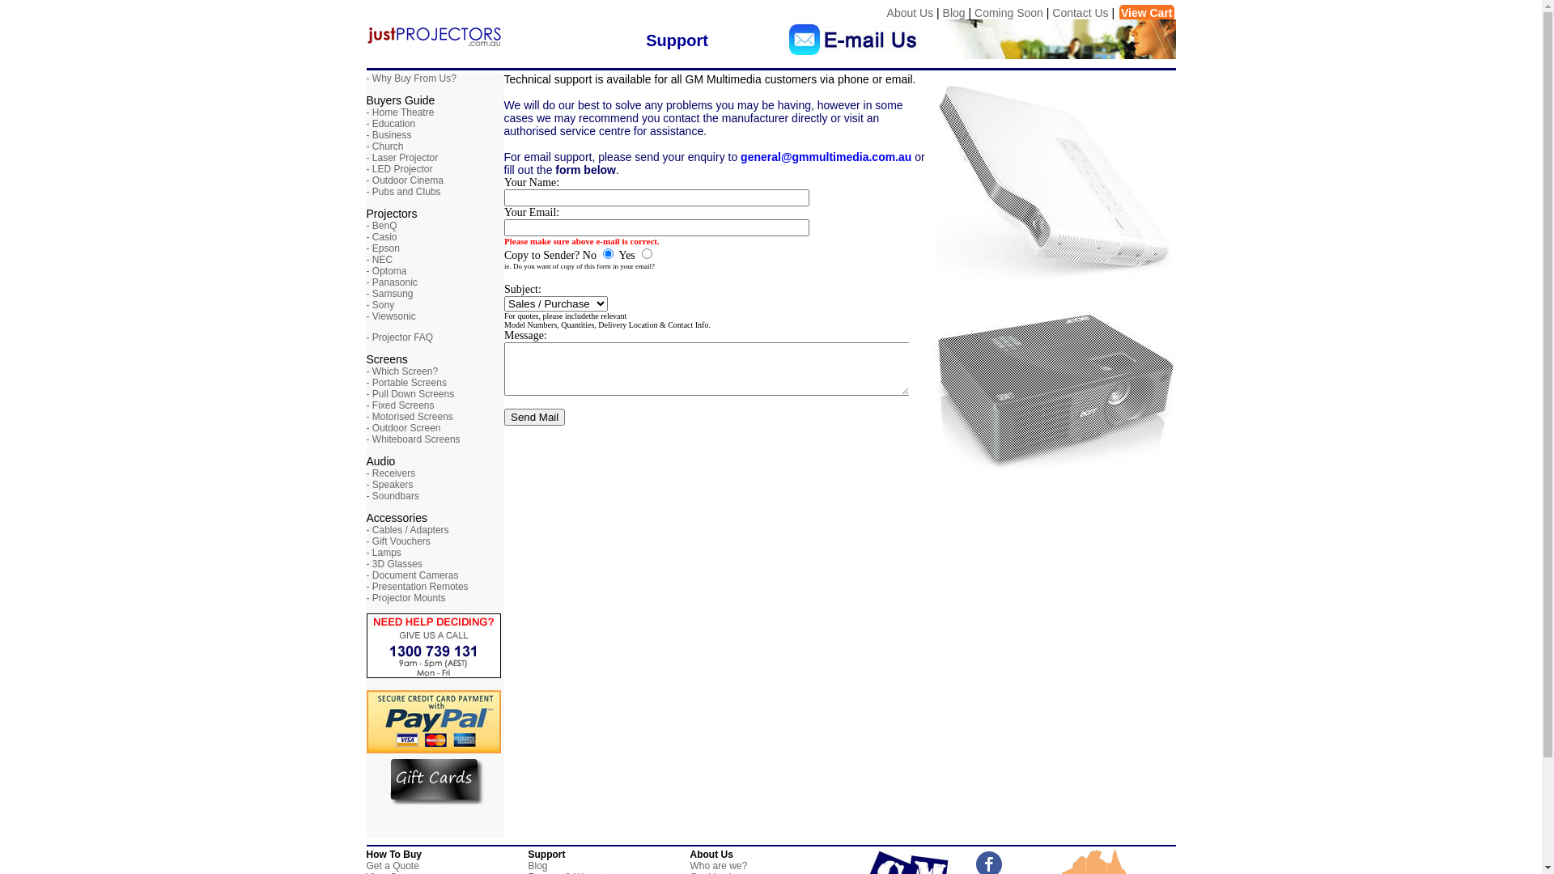 The image size is (1554, 874). I want to click on Blog, so click(537, 866).